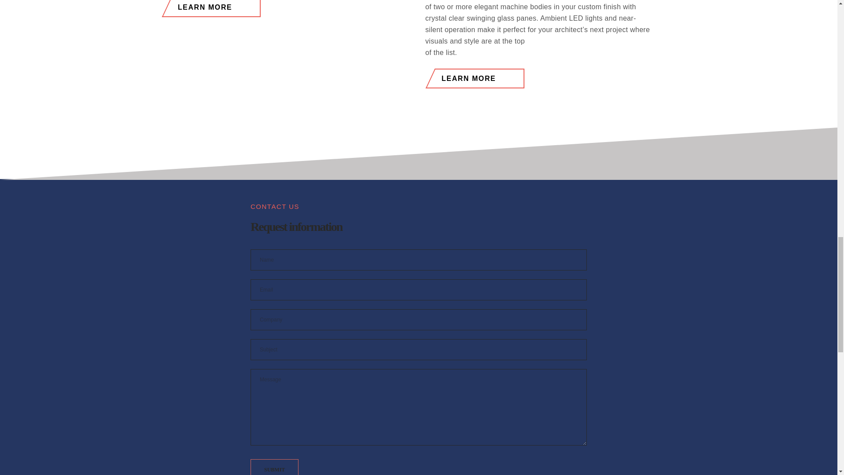  What do you see at coordinates (544, 78) in the screenshot?
I see `LEARN MORE` at bounding box center [544, 78].